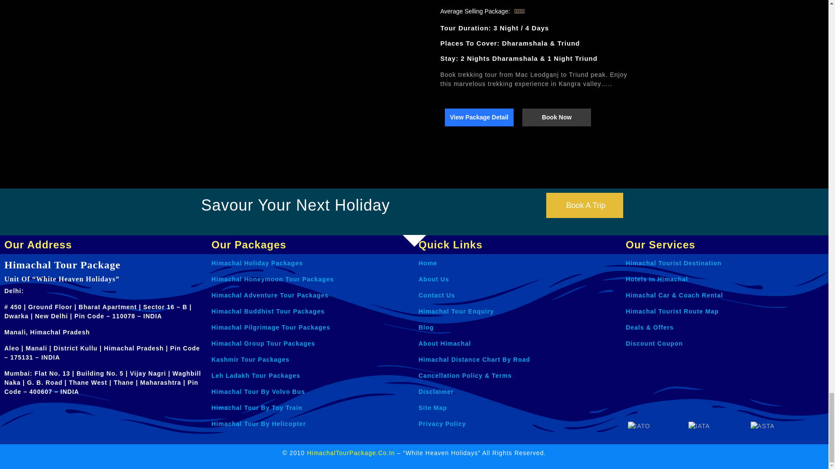 The width and height of the screenshot is (835, 469). Describe the element at coordinates (478, 117) in the screenshot. I see `View Package Detail` at that location.